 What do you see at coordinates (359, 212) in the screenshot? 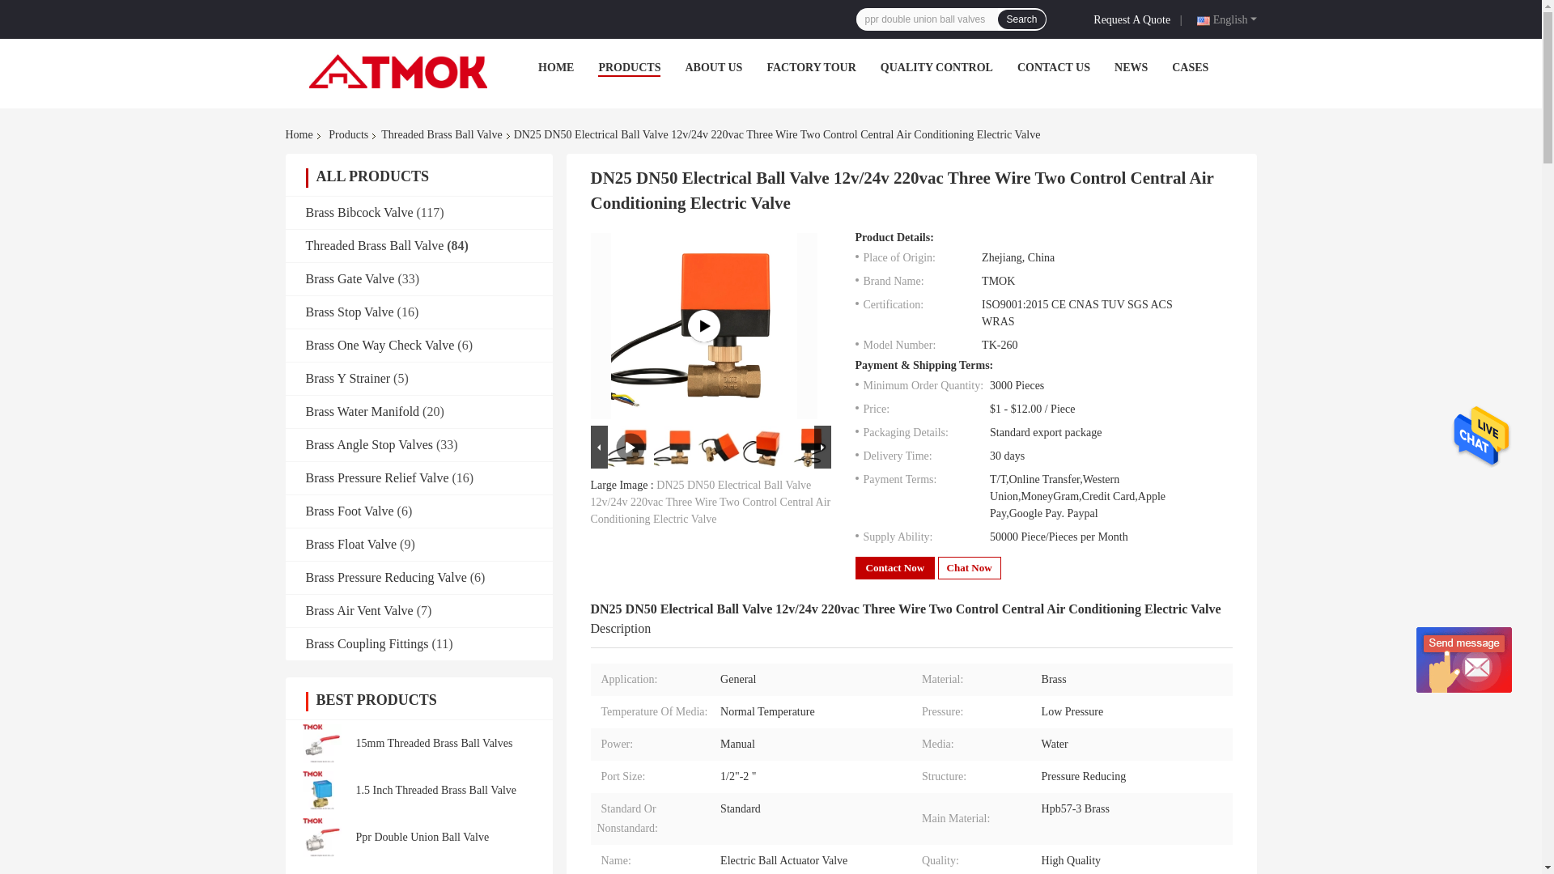
I see `Brass Bibcock Valve` at bounding box center [359, 212].